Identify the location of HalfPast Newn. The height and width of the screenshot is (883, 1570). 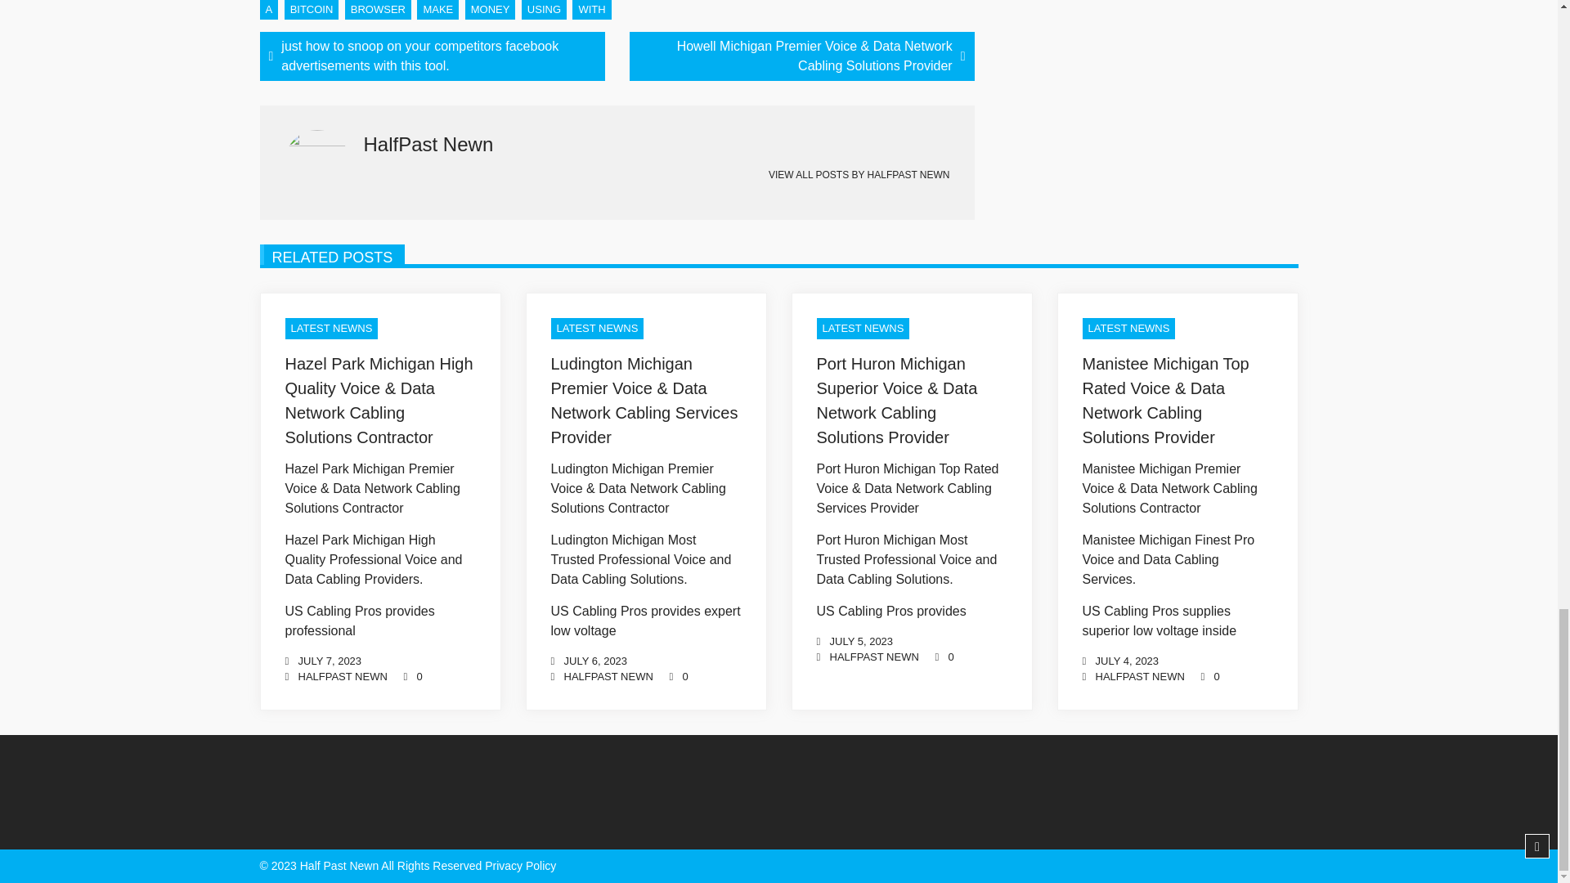
(1140, 675).